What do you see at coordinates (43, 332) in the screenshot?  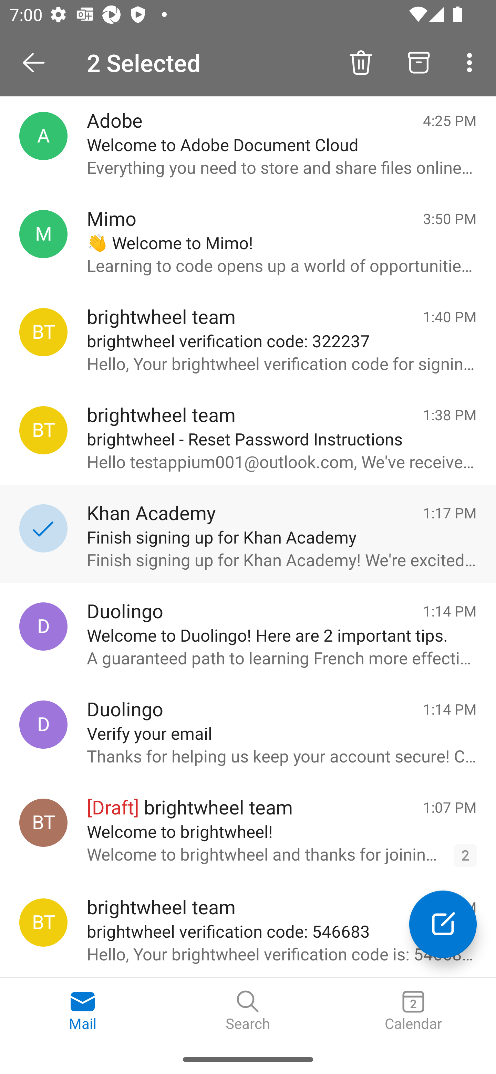 I see `brightwheel team, recovery@mybrightwheel.com` at bounding box center [43, 332].